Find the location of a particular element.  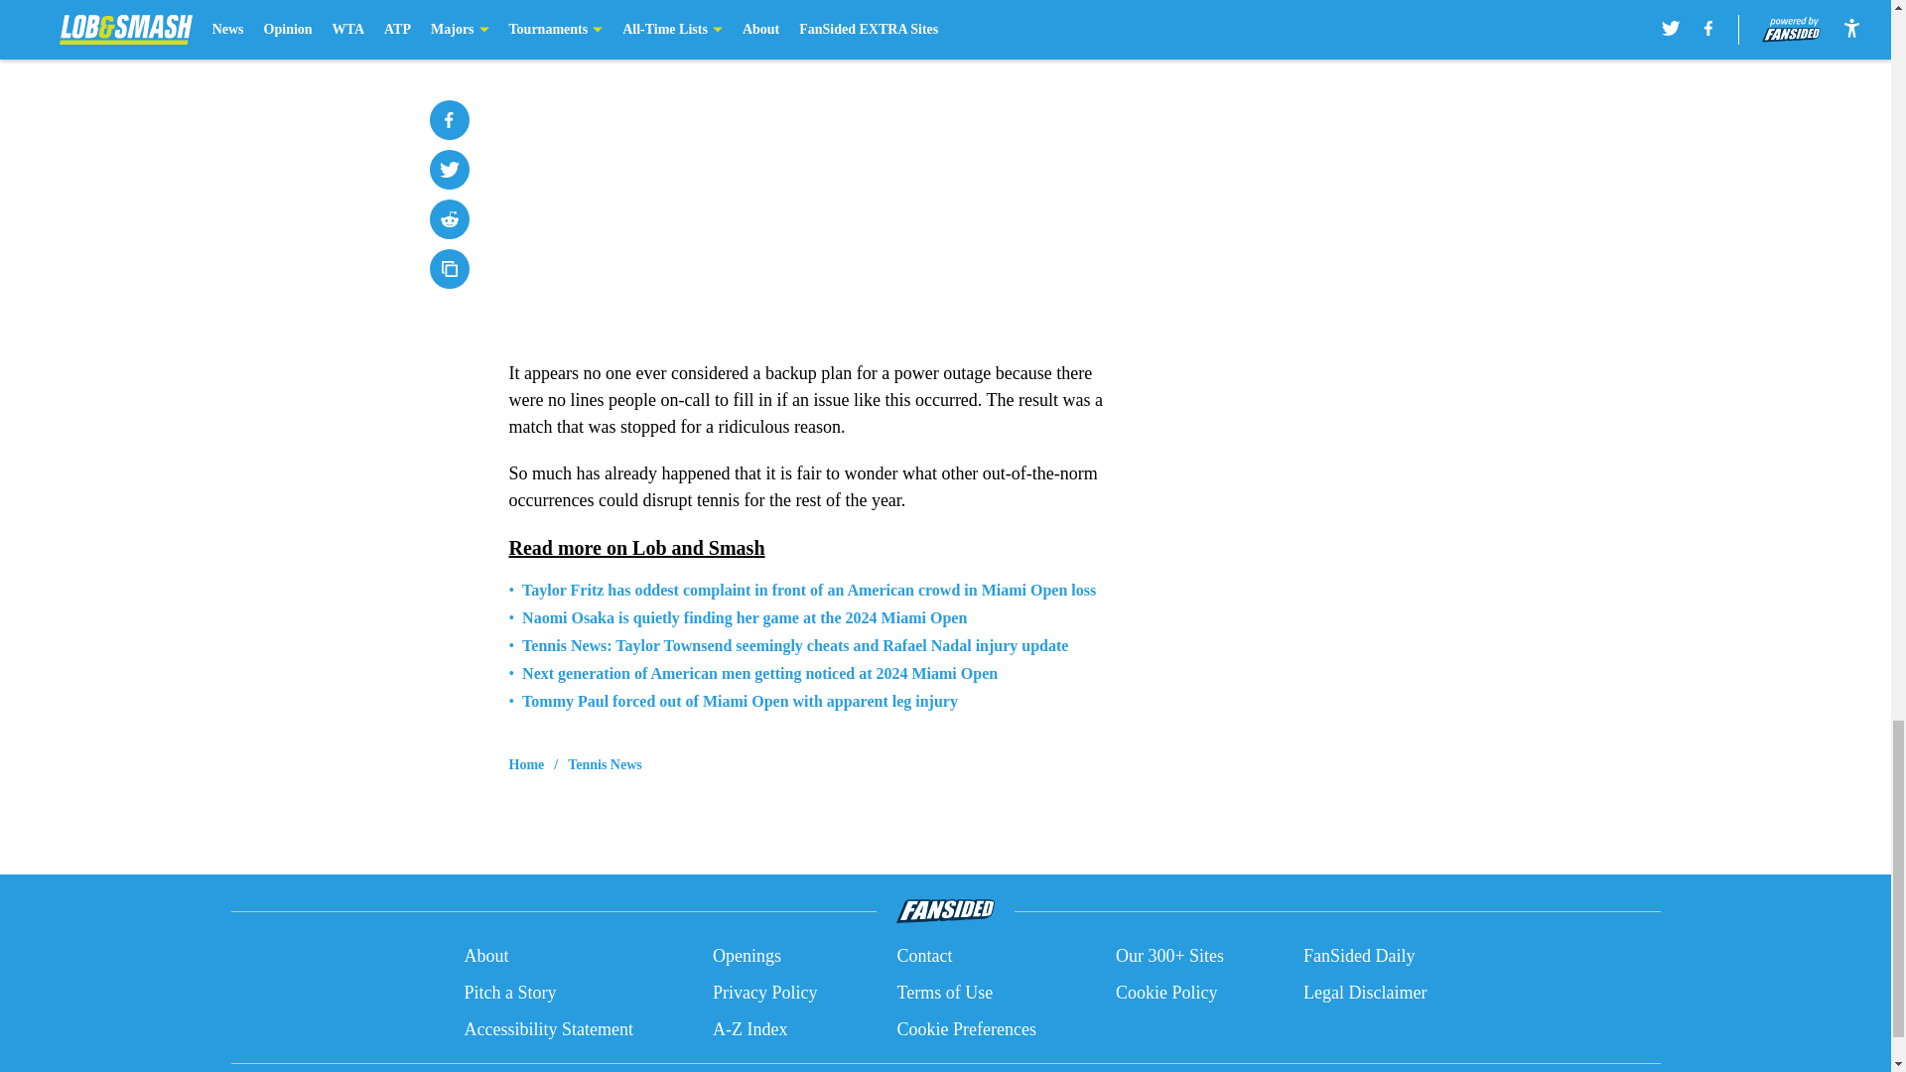

Tennis News is located at coordinates (606, 764).